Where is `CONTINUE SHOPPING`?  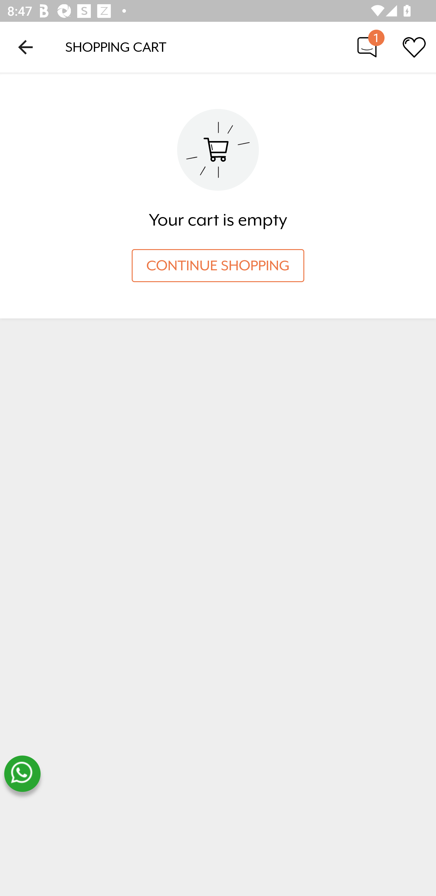
CONTINUE SHOPPING is located at coordinates (218, 265).